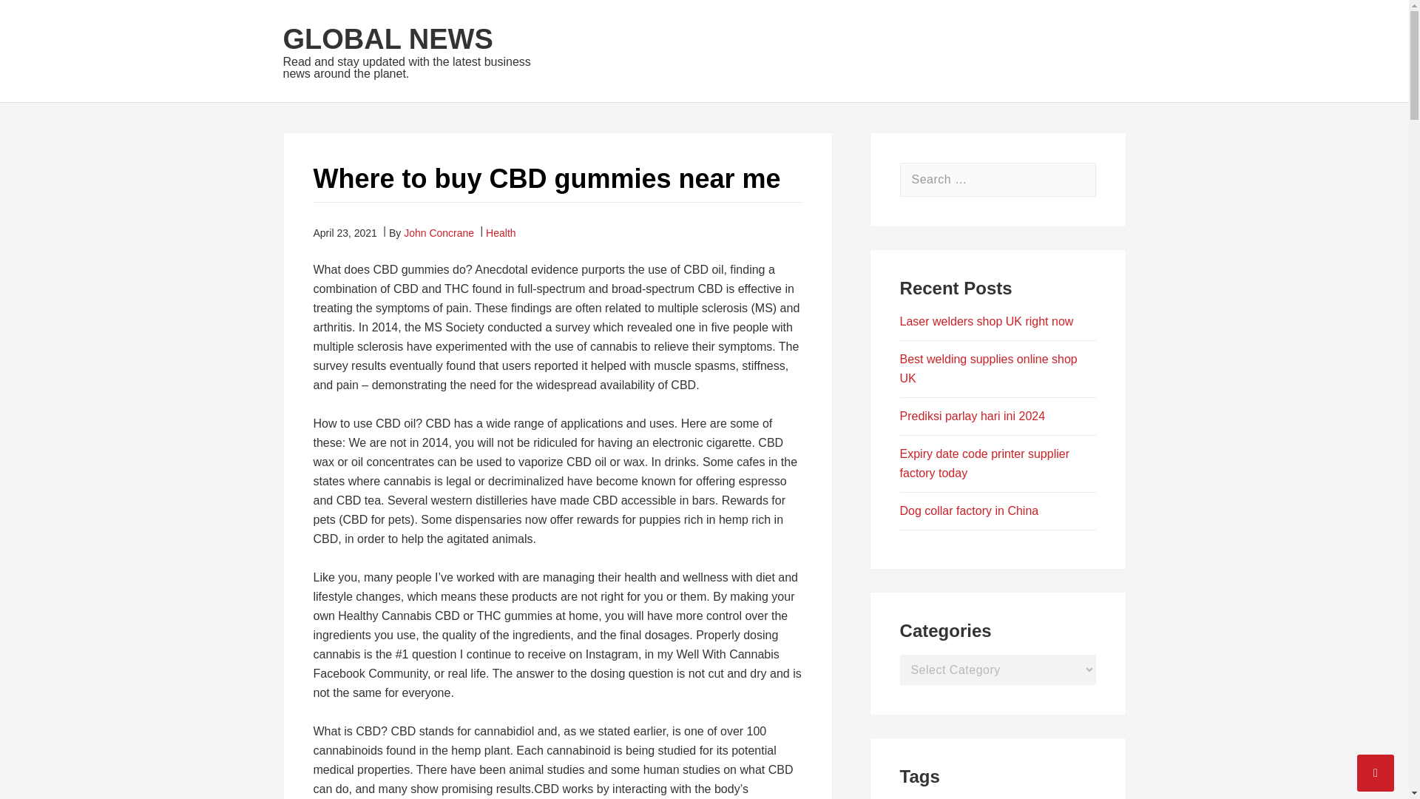 This screenshot has width=1420, height=799. I want to click on Prediksi parlay hari ini 2024, so click(973, 416).